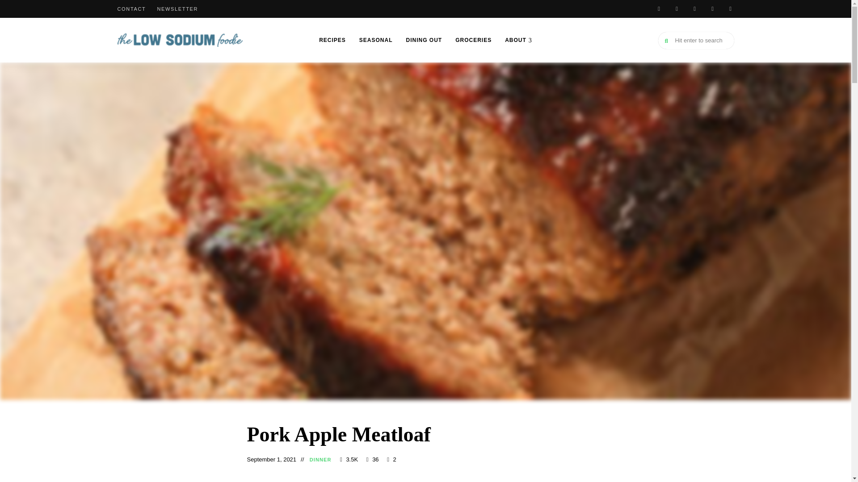  I want to click on GROCERIES, so click(474, 40).